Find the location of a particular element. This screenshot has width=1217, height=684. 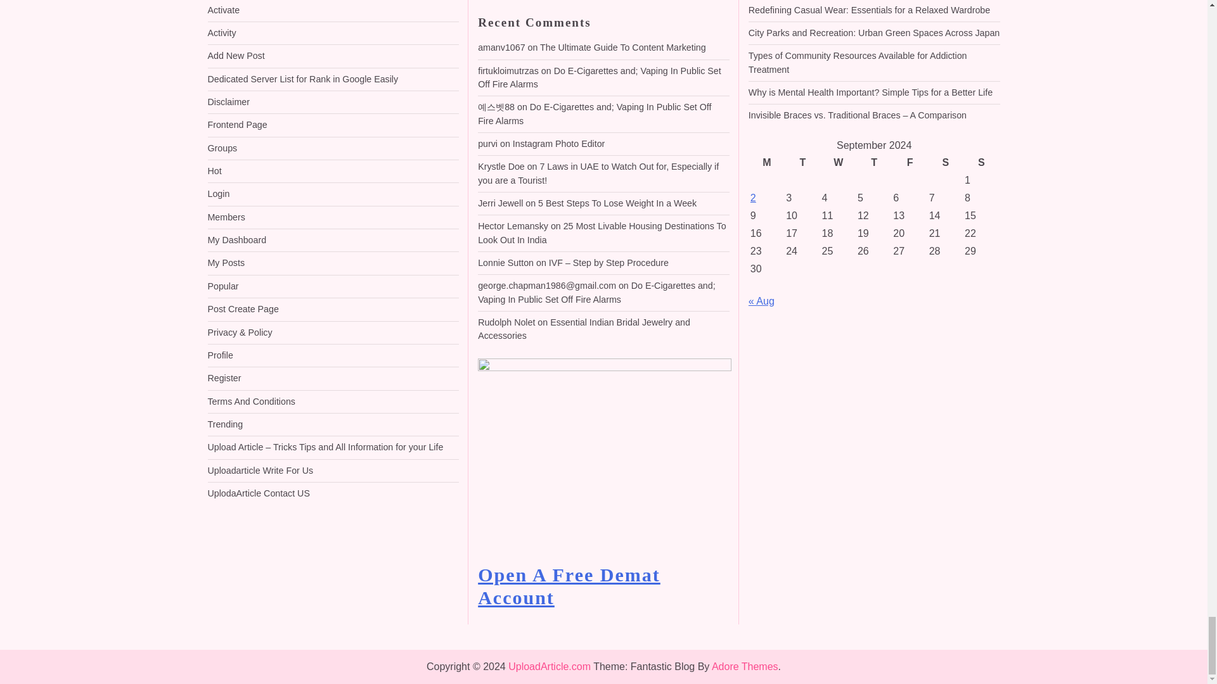

Monday is located at coordinates (766, 163).